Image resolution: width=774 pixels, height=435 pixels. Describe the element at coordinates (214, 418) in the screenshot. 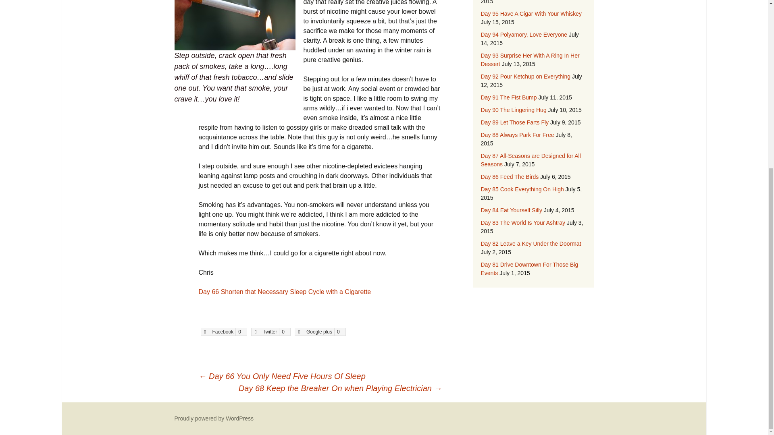

I see `Proudly powered by WordPress` at that location.